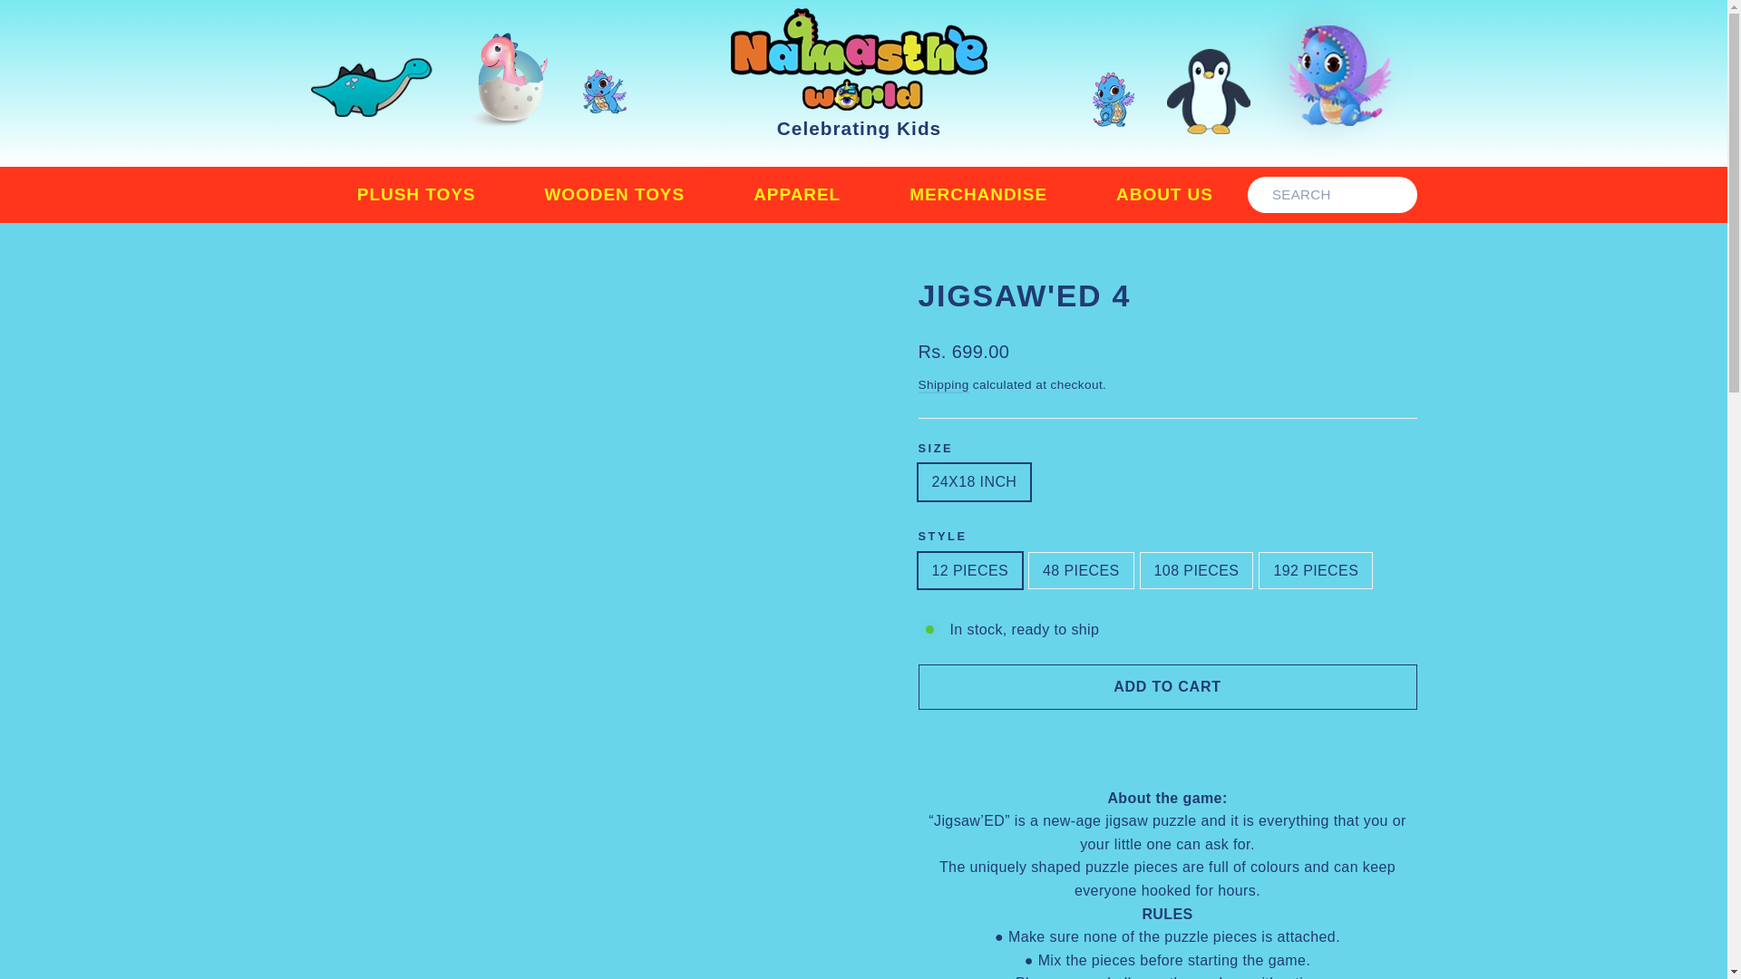 The width and height of the screenshot is (1741, 979). I want to click on Shipping, so click(942, 385).